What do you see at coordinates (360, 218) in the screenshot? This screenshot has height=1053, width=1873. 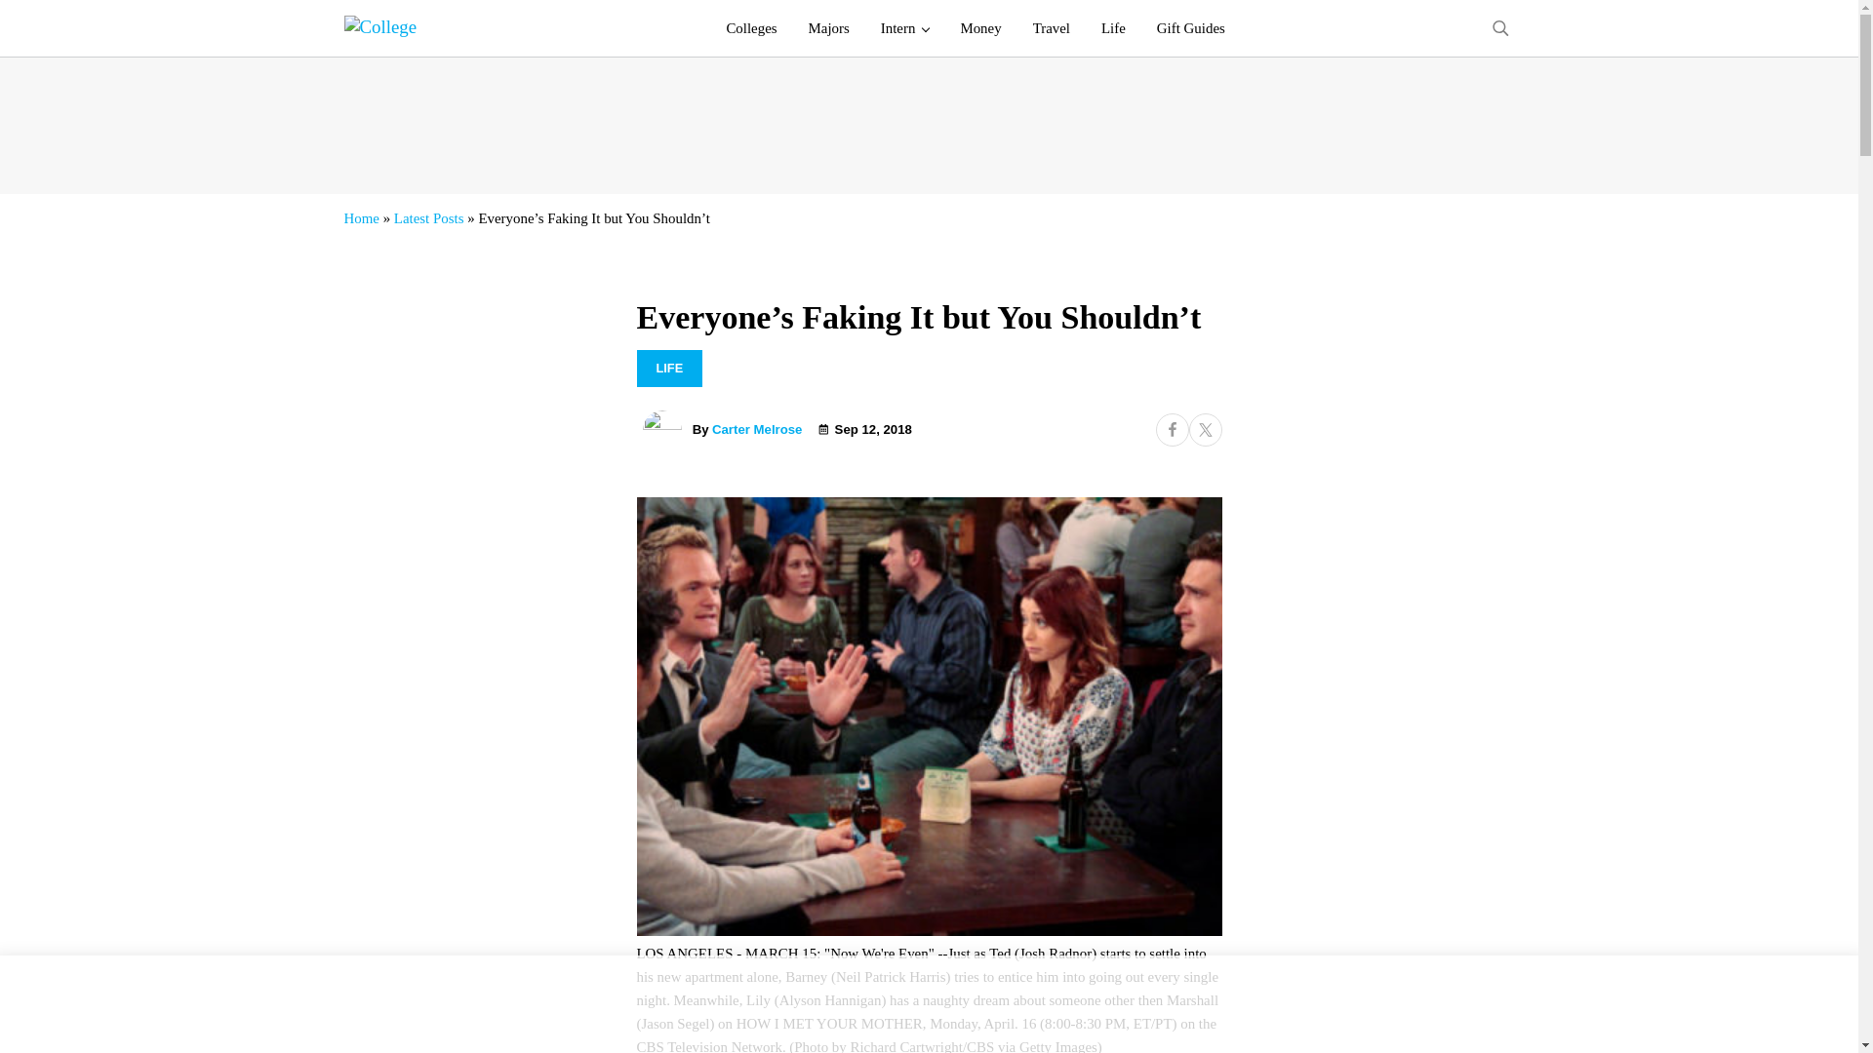 I see `Home` at bounding box center [360, 218].